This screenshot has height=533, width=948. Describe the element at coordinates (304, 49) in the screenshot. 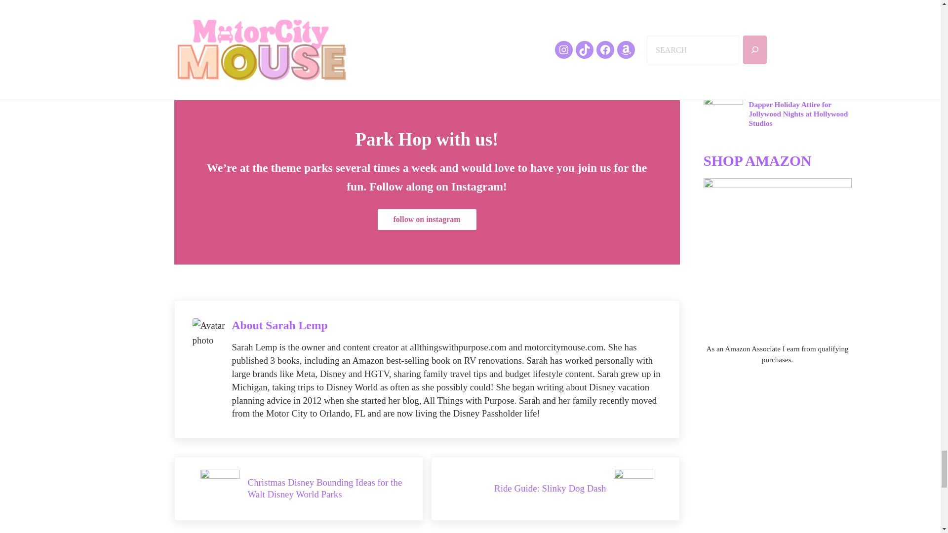

I see `Share on Pinterest` at that location.